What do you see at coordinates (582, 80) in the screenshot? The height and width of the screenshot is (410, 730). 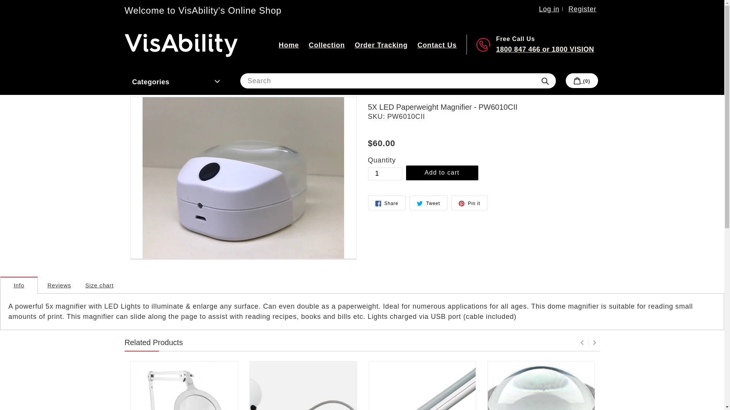 I see `(0)` at bounding box center [582, 80].